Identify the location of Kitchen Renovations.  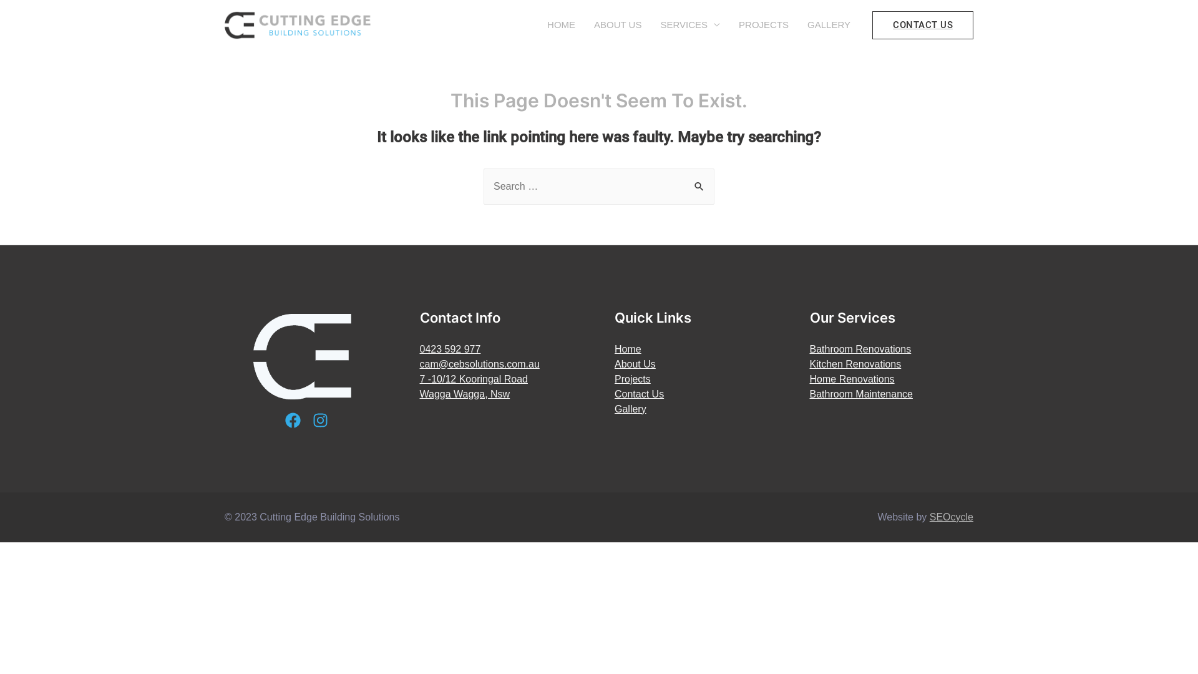
(856, 364).